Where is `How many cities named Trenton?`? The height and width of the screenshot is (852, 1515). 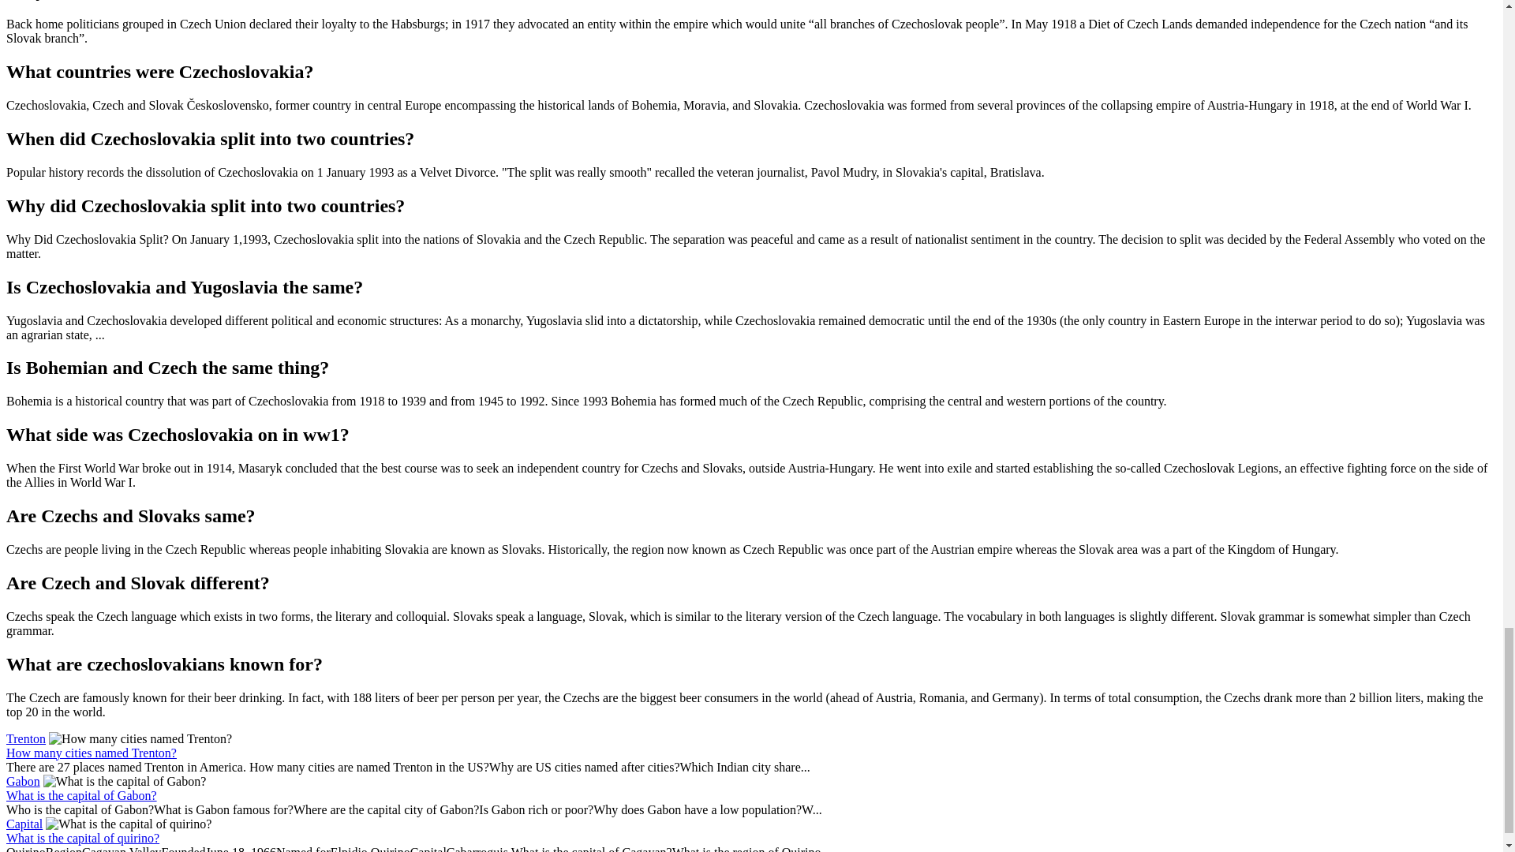
How many cities named Trenton? is located at coordinates (92, 753).